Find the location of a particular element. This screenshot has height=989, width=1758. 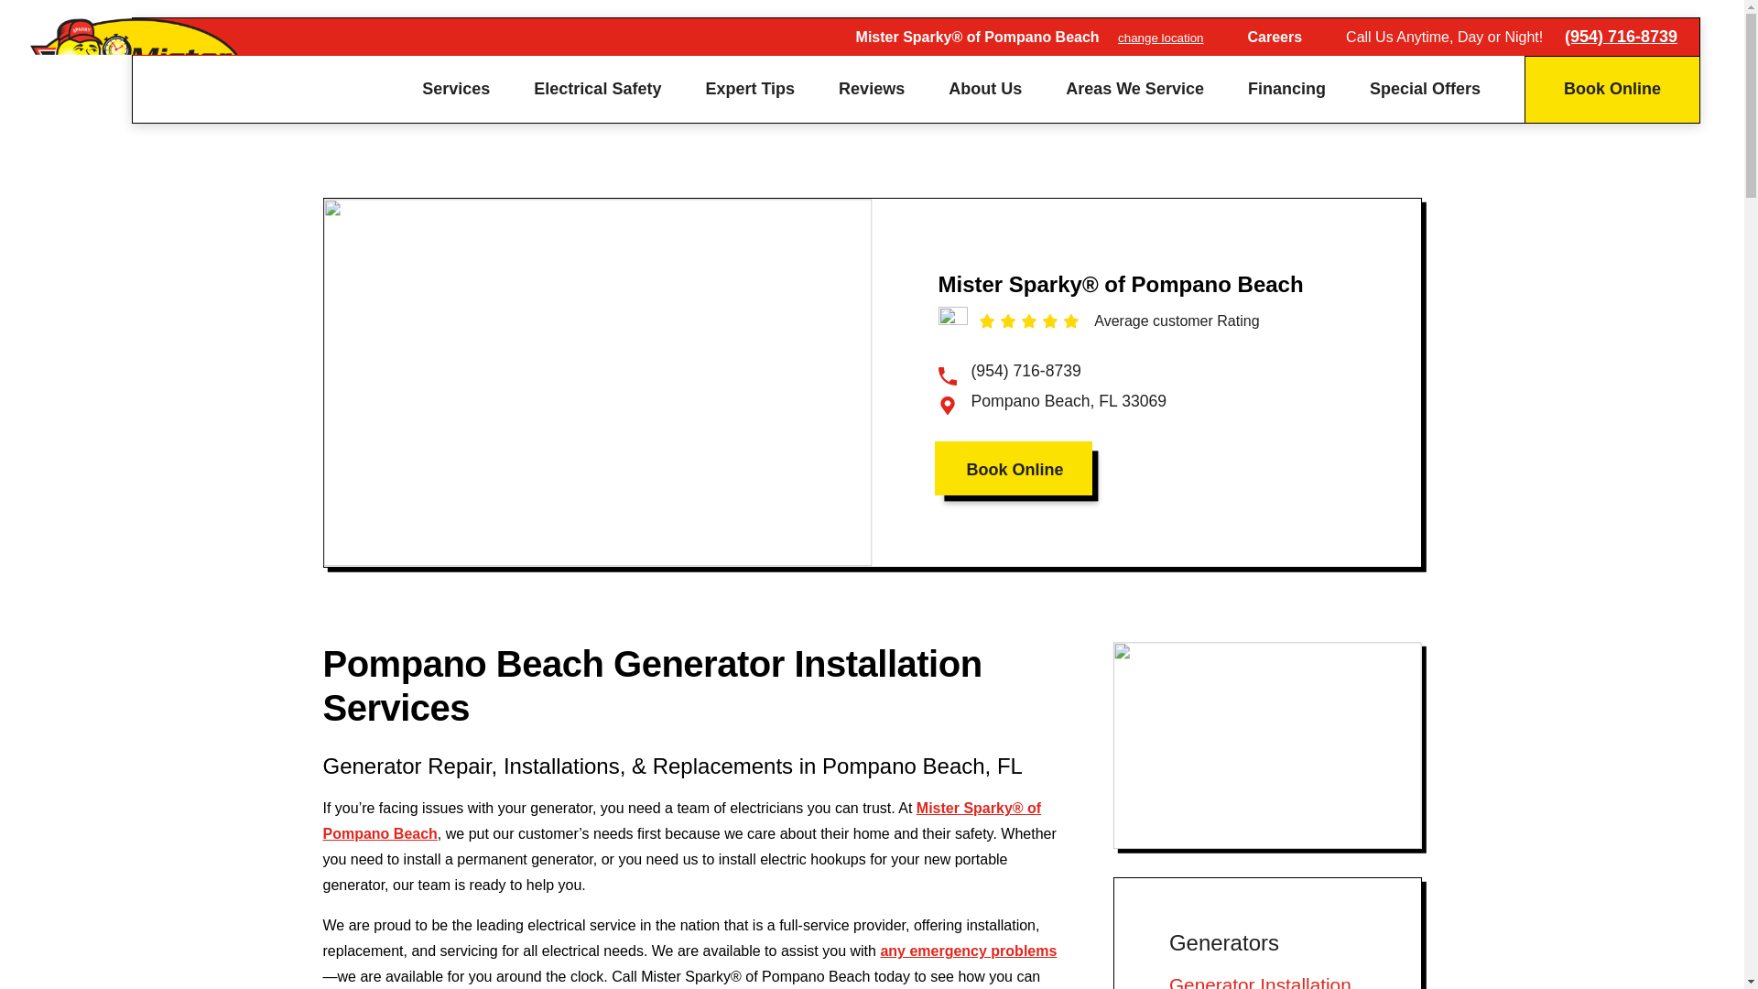

change location is located at coordinates (1160, 37).